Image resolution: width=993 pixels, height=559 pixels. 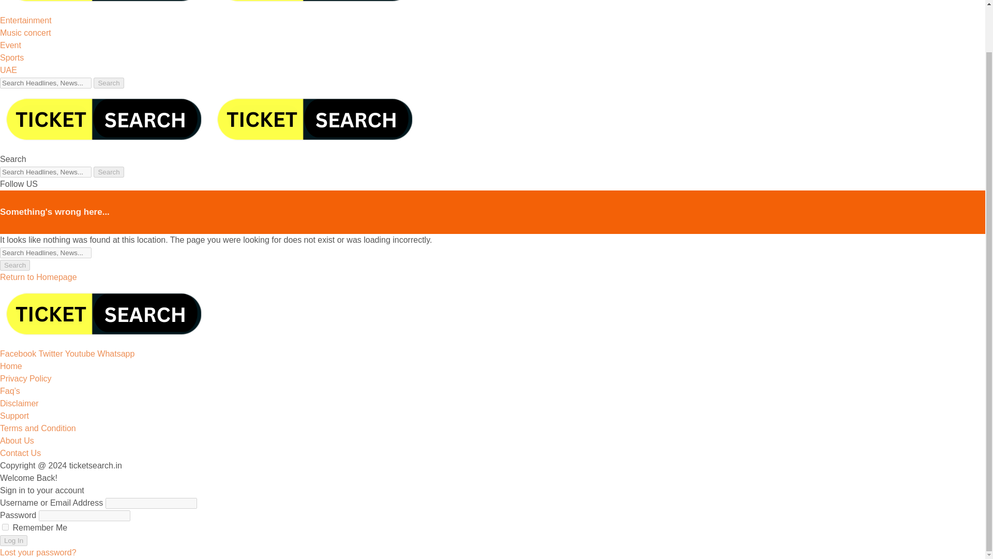 What do you see at coordinates (38, 428) in the screenshot?
I see `Terms and Condition` at bounding box center [38, 428].